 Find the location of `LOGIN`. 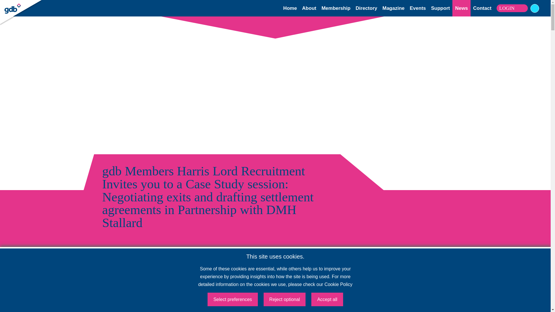

LOGIN is located at coordinates (512, 8).